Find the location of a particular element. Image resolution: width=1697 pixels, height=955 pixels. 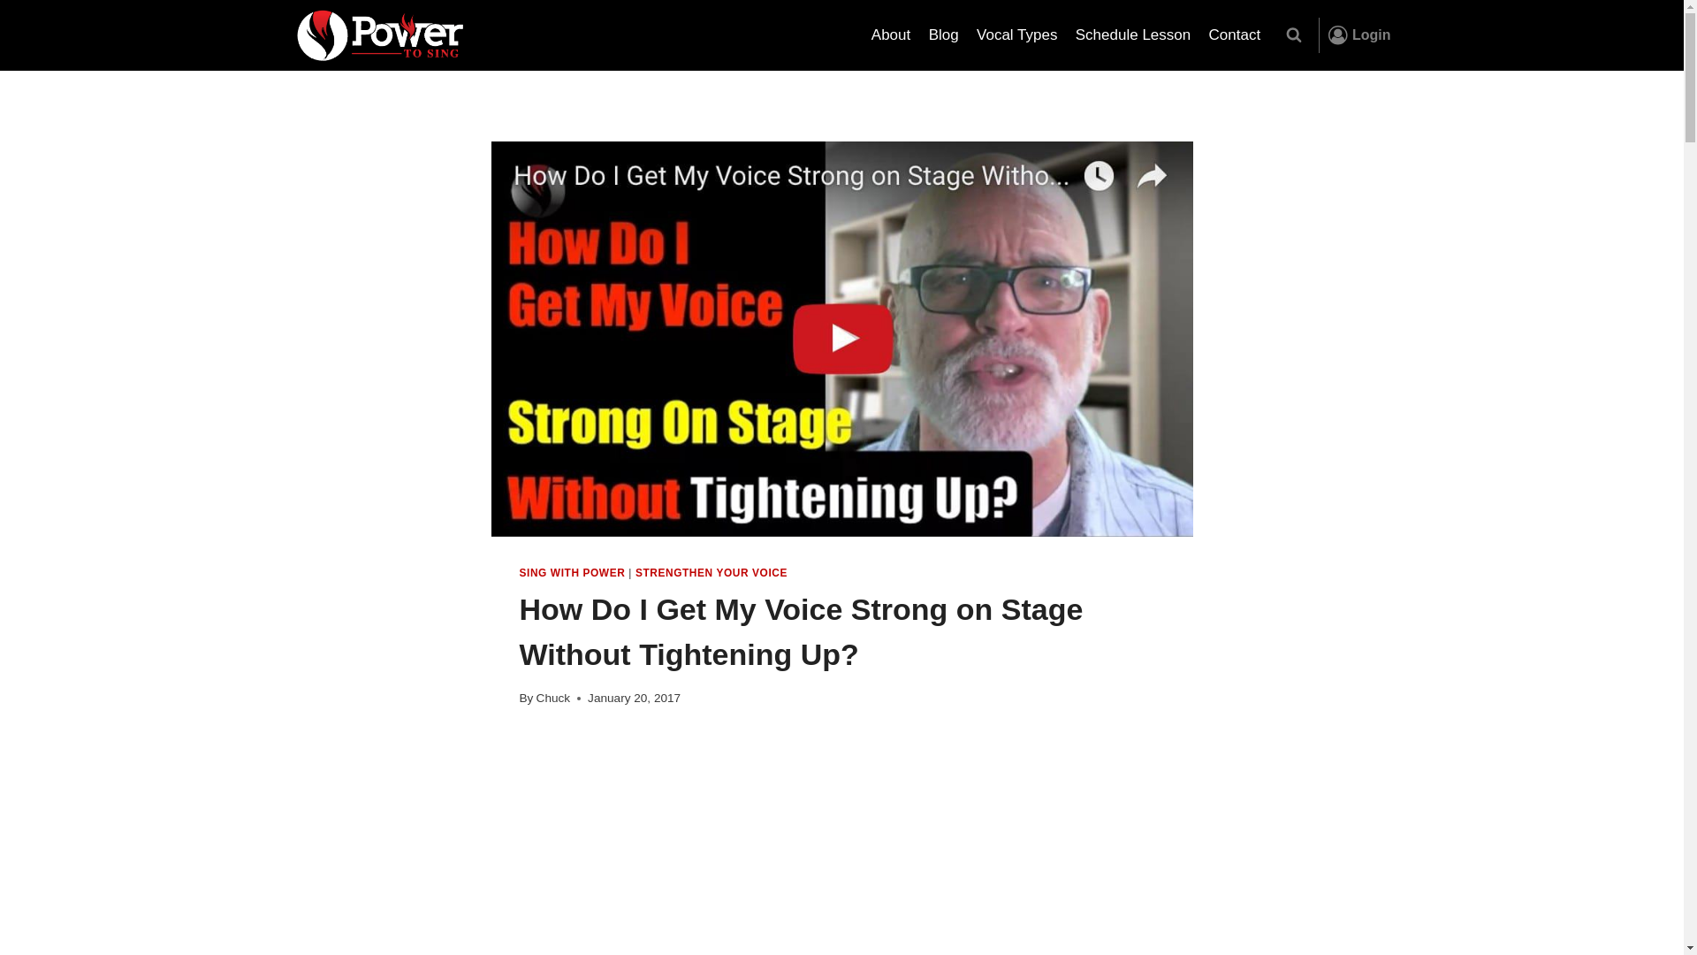

Contact is located at coordinates (1234, 35).